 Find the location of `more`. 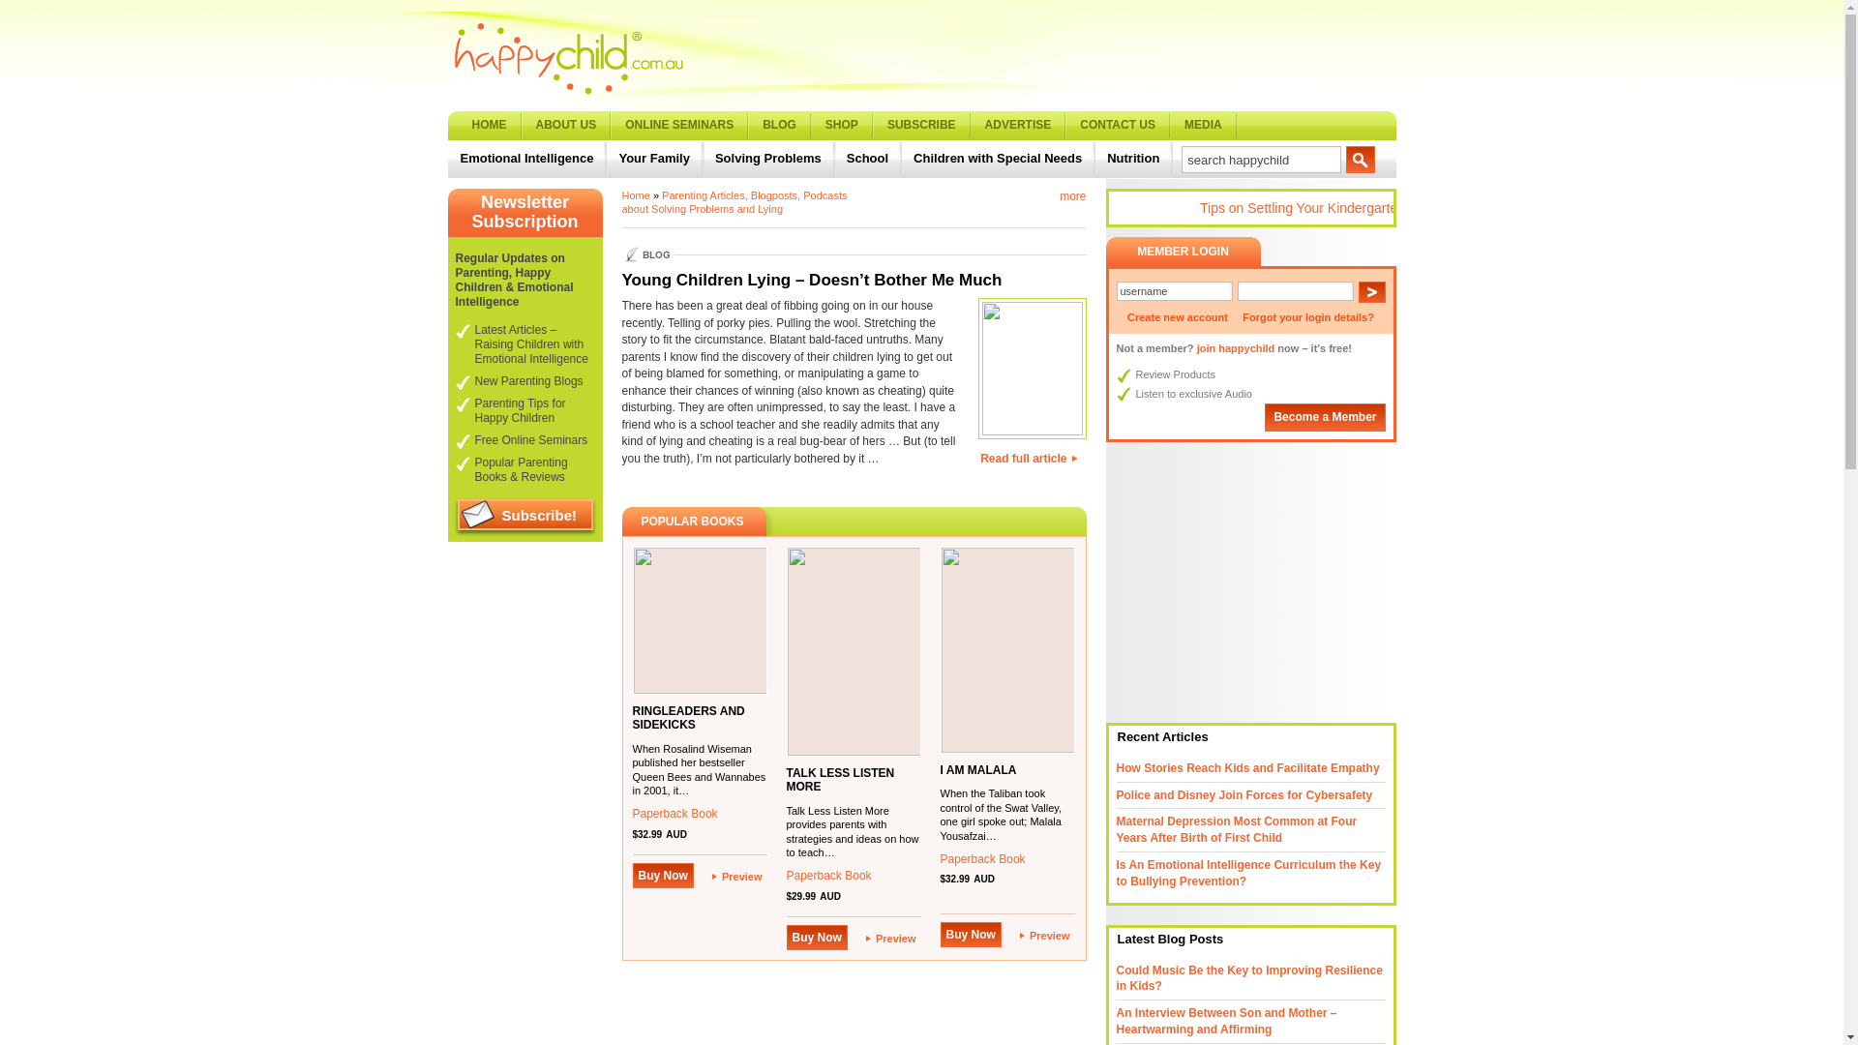

more is located at coordinates (1072, 196).